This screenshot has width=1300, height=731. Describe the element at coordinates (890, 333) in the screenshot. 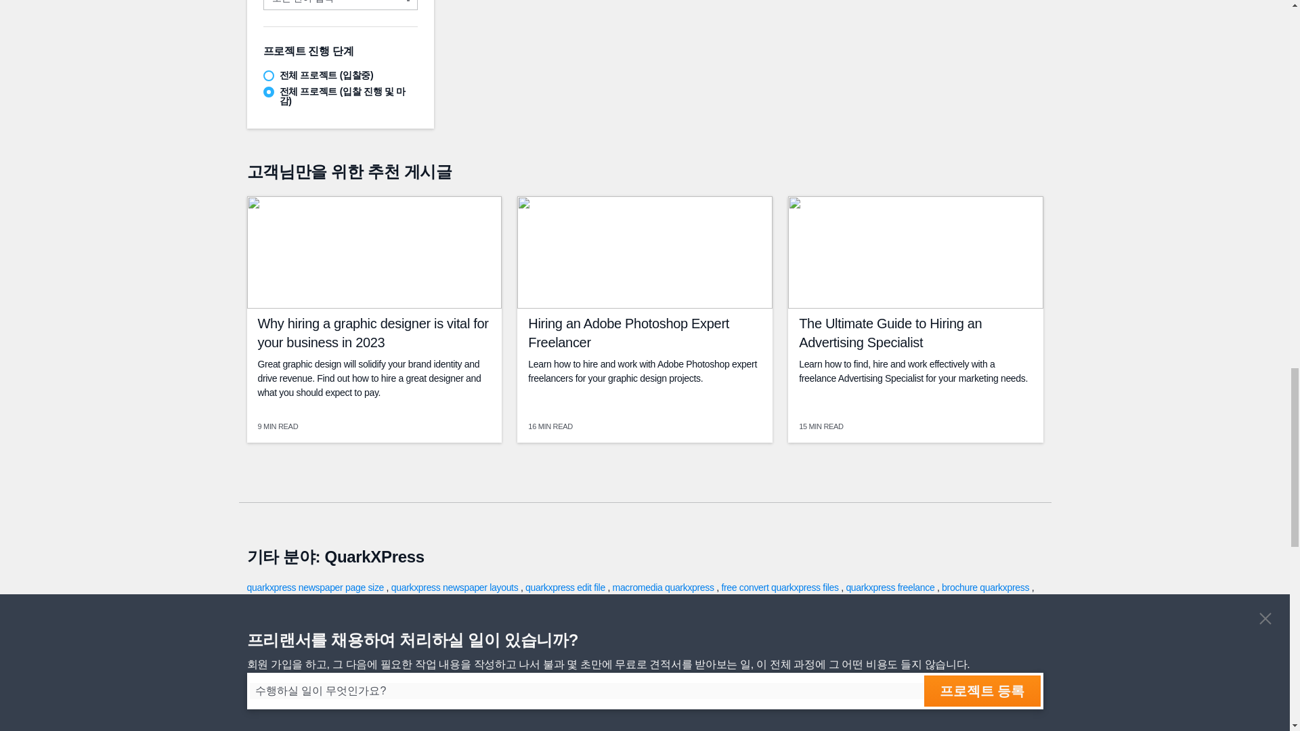

I see `The Ultimate Guide to Hiring an Advertising Specialist` at that location.